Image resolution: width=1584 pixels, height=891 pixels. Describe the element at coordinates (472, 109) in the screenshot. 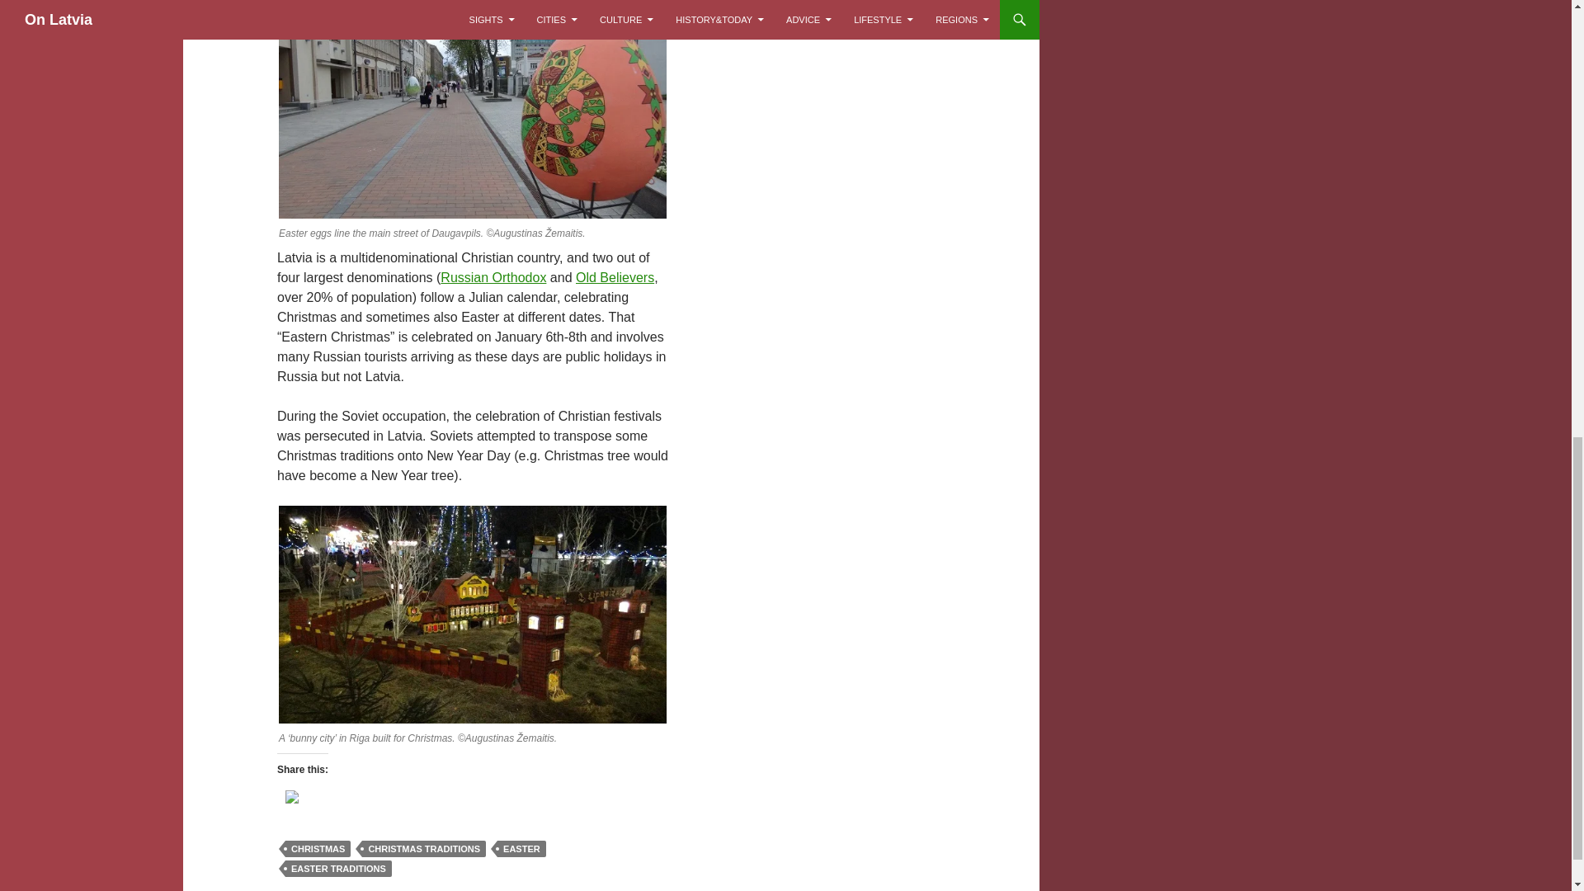

I see `Easter eggs line the main street of Daugavpils` at that location.